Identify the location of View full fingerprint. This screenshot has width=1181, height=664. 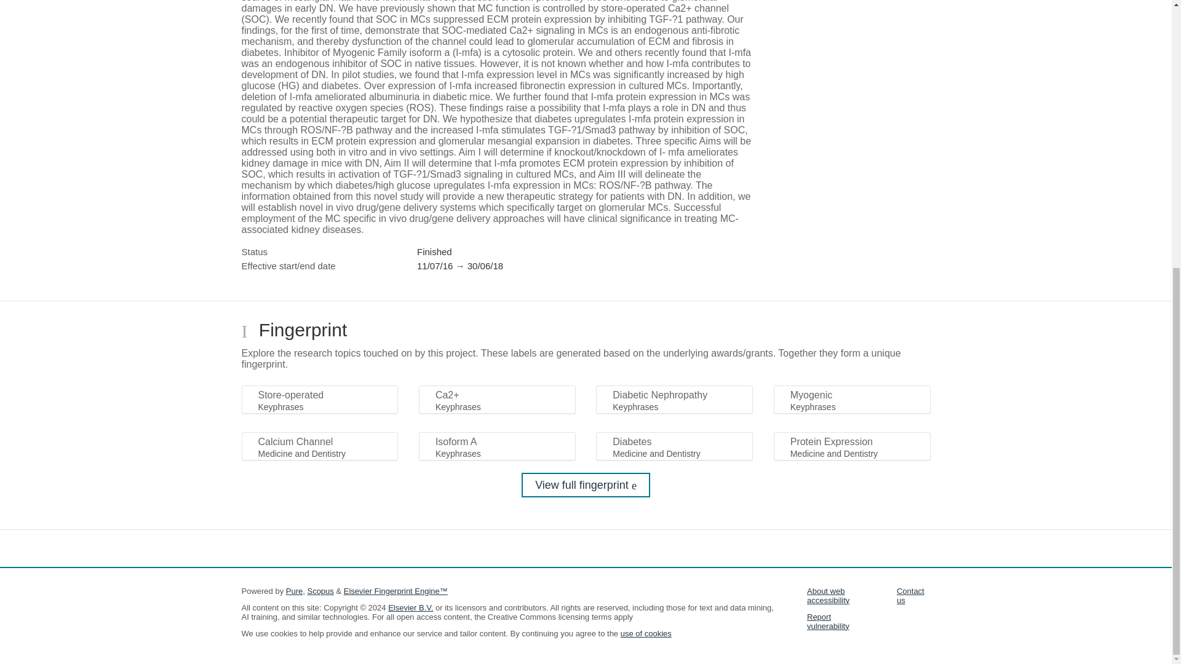
(586, 484).